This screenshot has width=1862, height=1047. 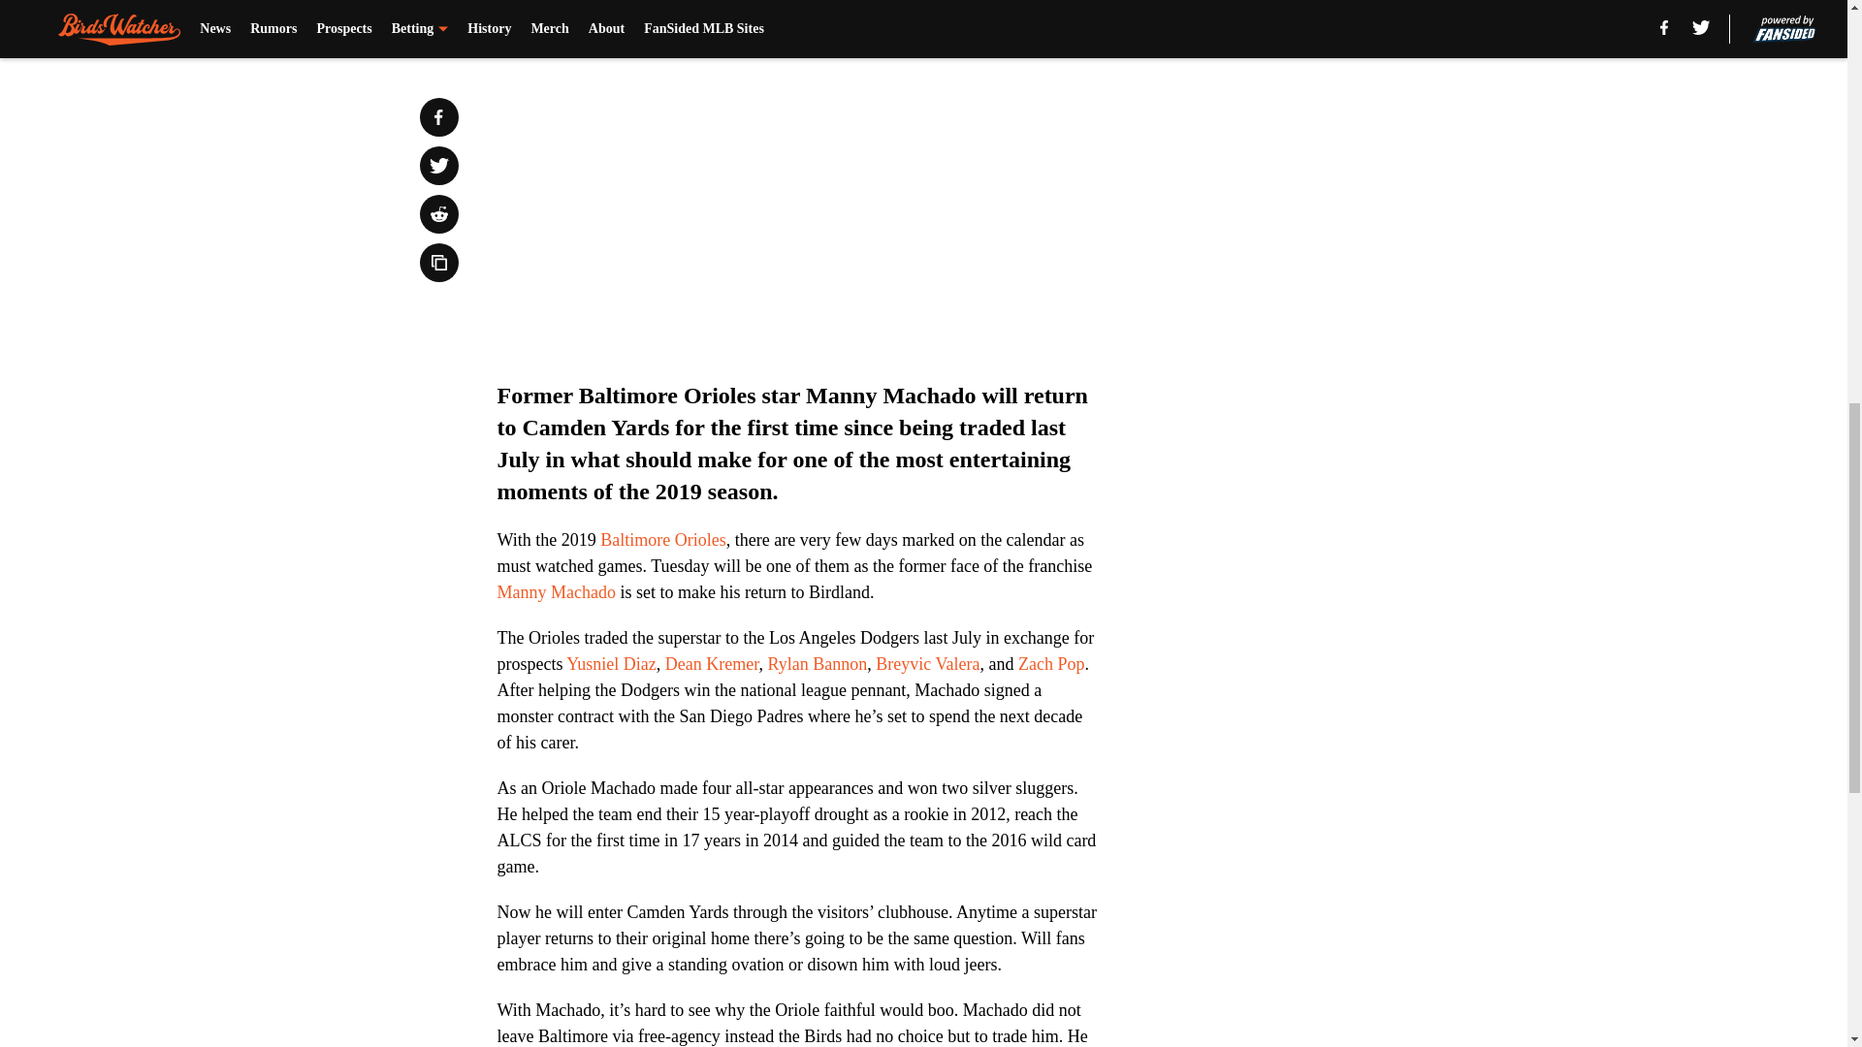 What do you see at coordinates (1051, 664) in the screenshot?
I see `Zach Pop` at bounding box center [1051, 664].